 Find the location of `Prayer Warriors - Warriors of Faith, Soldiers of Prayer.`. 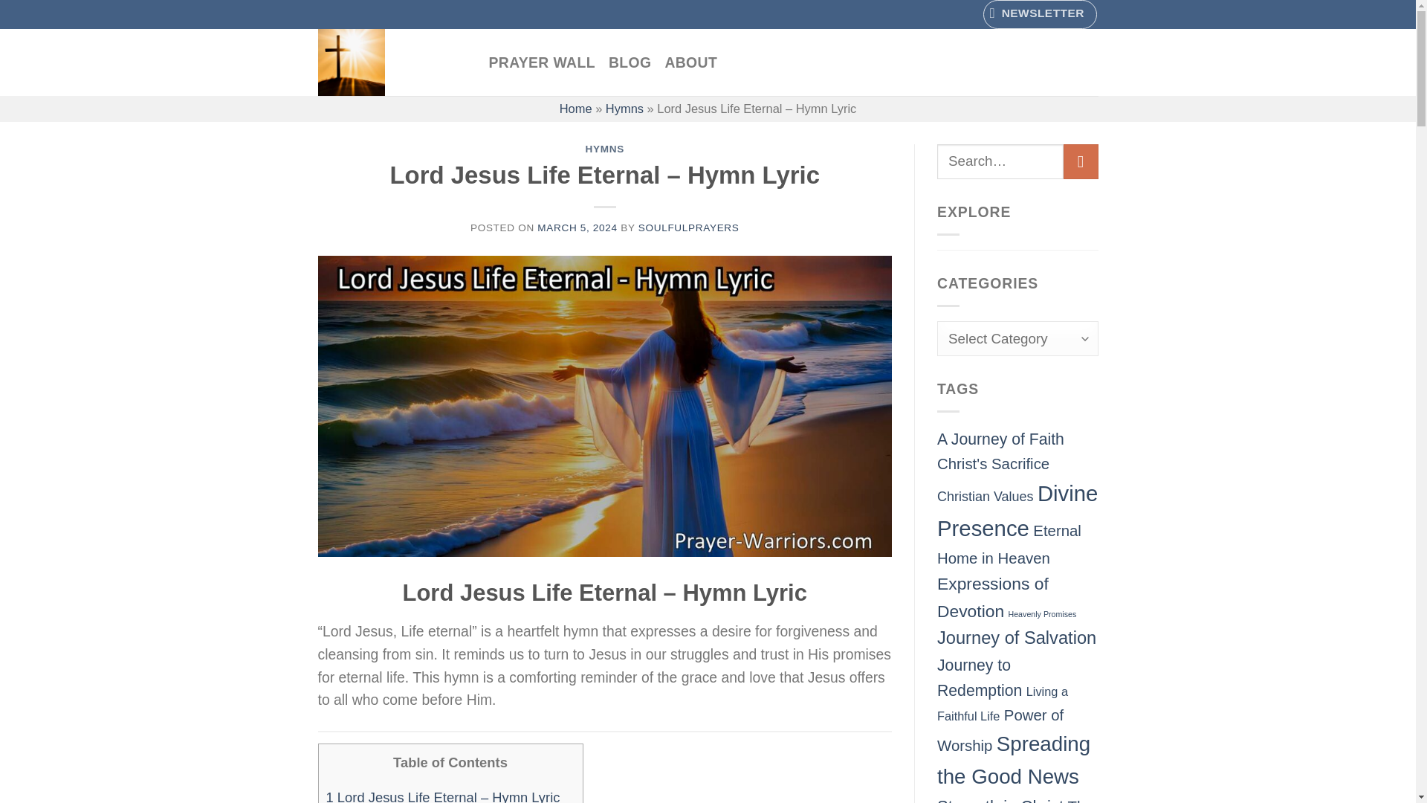

Prayer Warriors - Warriors of Faith, Soldiers of Prayer. is located at coordinates (392, 62).